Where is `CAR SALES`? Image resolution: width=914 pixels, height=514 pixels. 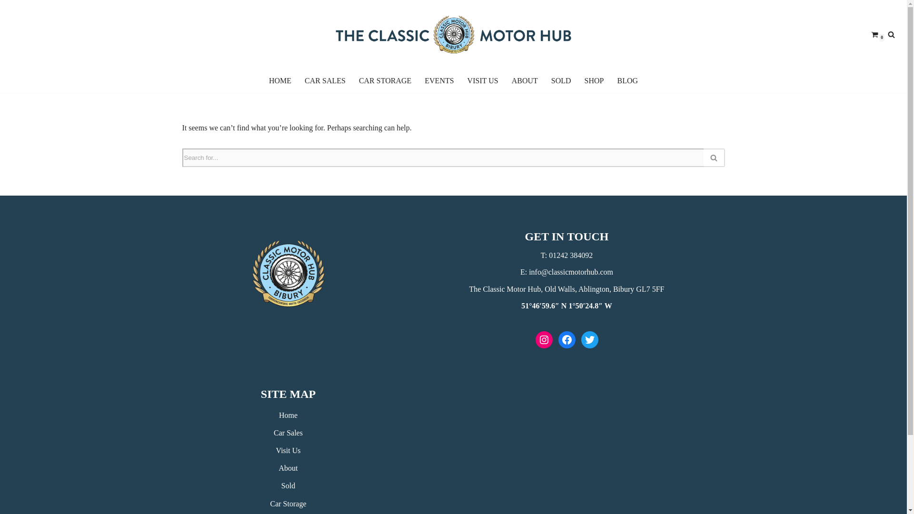
CAR SALES is located at coordinates (325, 80).